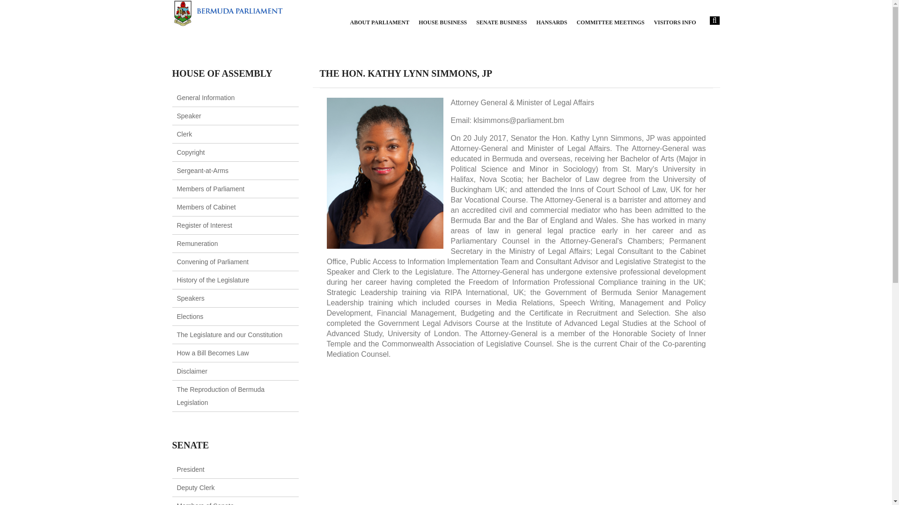 The height and width of the screenshot is (505, 899). Describe the element at coordinates (202, 170) in the screenshot. I see `Sergeant-at-Arms` at that location.